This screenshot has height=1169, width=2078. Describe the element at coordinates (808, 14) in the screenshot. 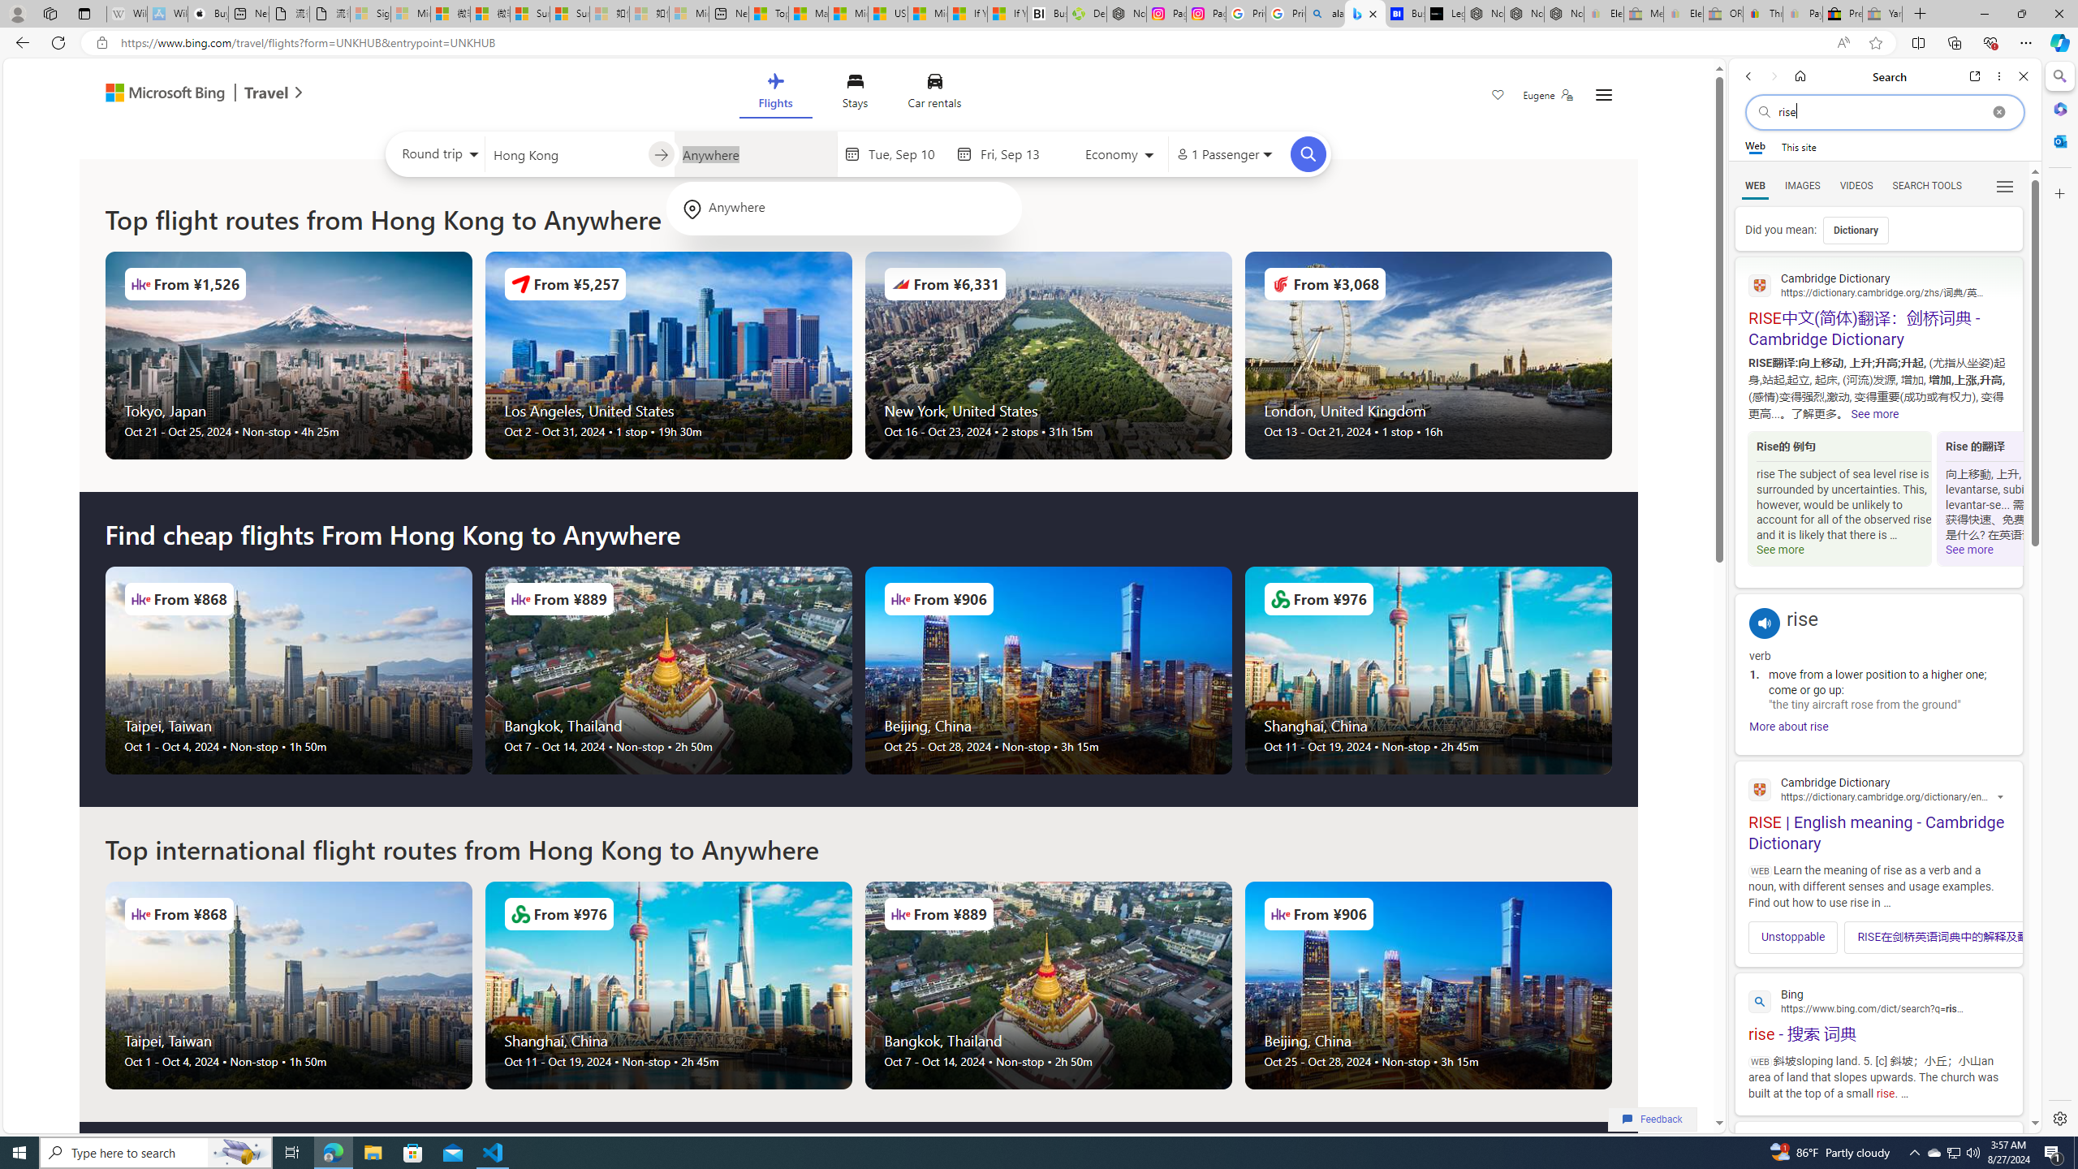

I see `Marine life - MSN` at that location.